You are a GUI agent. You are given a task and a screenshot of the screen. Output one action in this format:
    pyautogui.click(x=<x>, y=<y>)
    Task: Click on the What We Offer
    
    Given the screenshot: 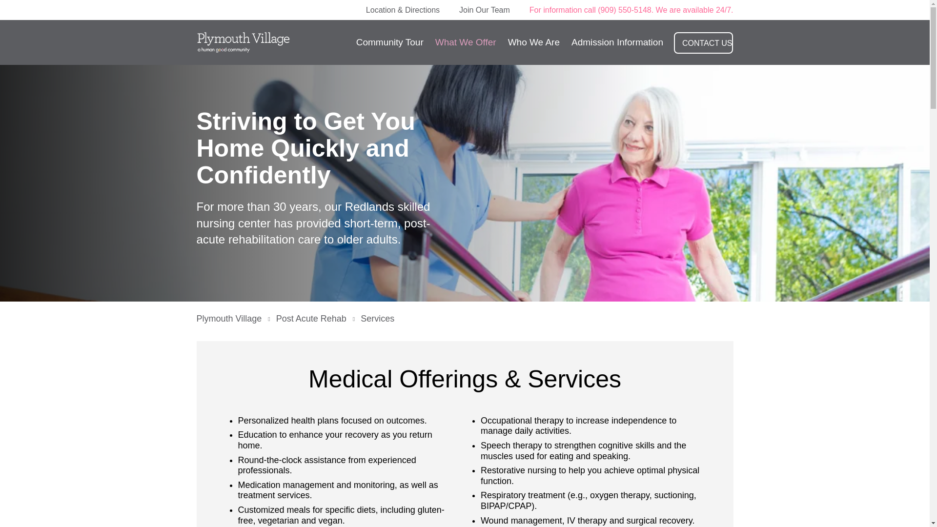 What is the action you would take?
    pyautogui.click(x=466, y=42)
    